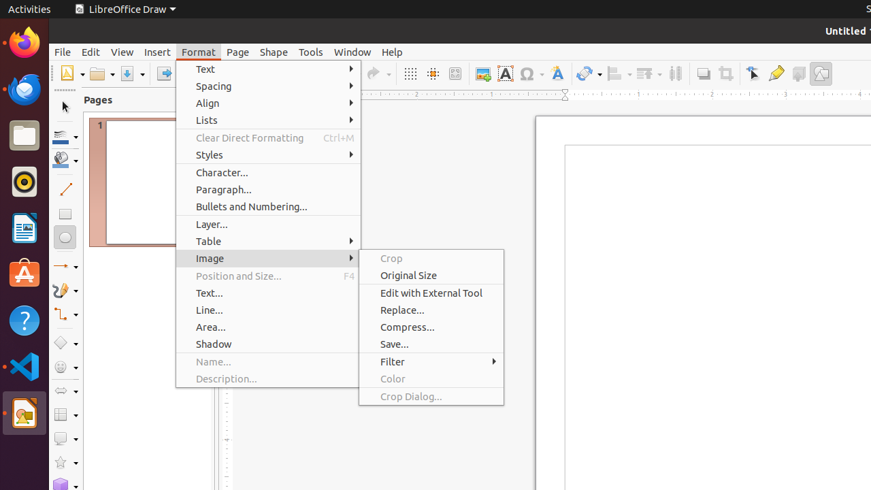  What do you see at coordinates (619, 73) in the screenshot?
I see `Align` at bounding box center [619, 73].